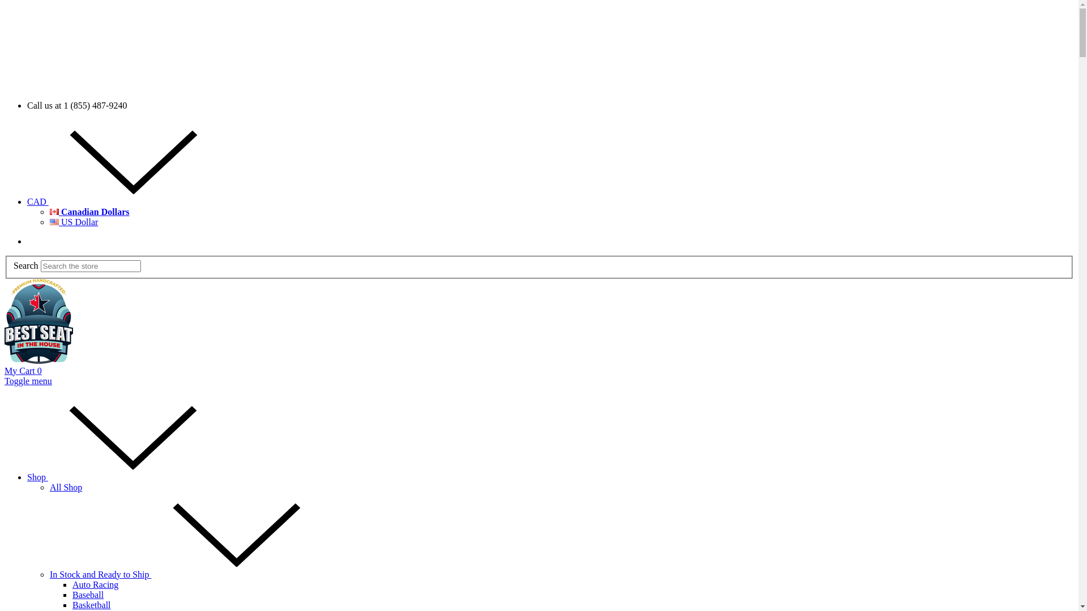 This screenshot has height=611, width=1087. What do you see at coordinates (88, 595) in the screenshot?
I see `Baseball` at bounding box center [88, 595].